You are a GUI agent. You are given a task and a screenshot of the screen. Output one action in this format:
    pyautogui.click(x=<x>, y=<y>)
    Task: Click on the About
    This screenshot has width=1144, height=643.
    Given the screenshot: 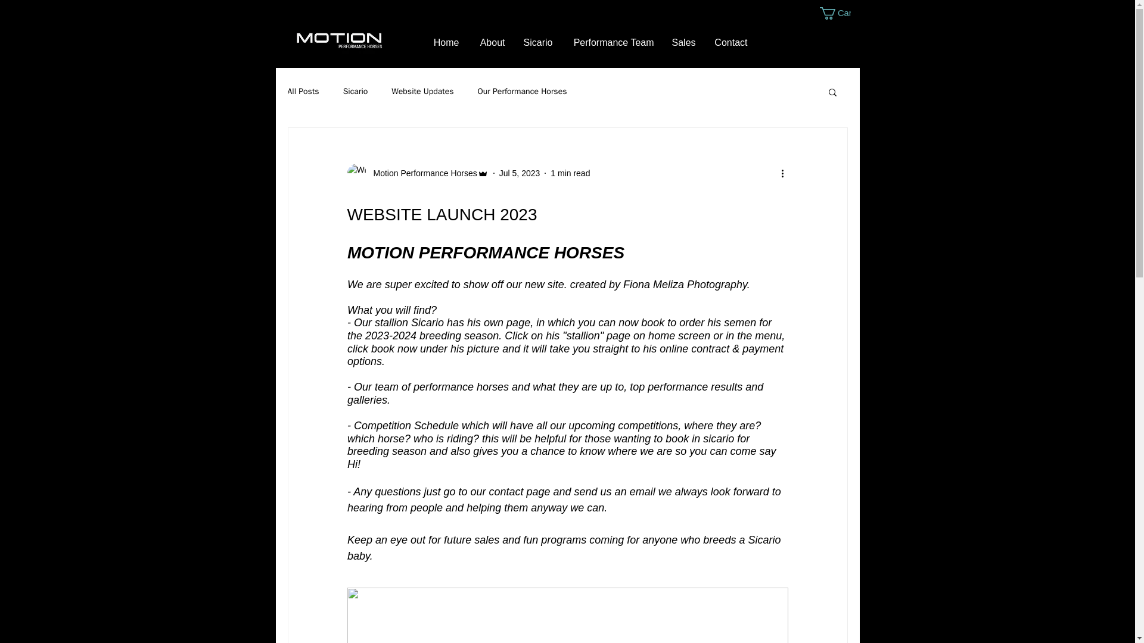 What is the action you would take?
    pyautogui.click(x=491, y=42)
    